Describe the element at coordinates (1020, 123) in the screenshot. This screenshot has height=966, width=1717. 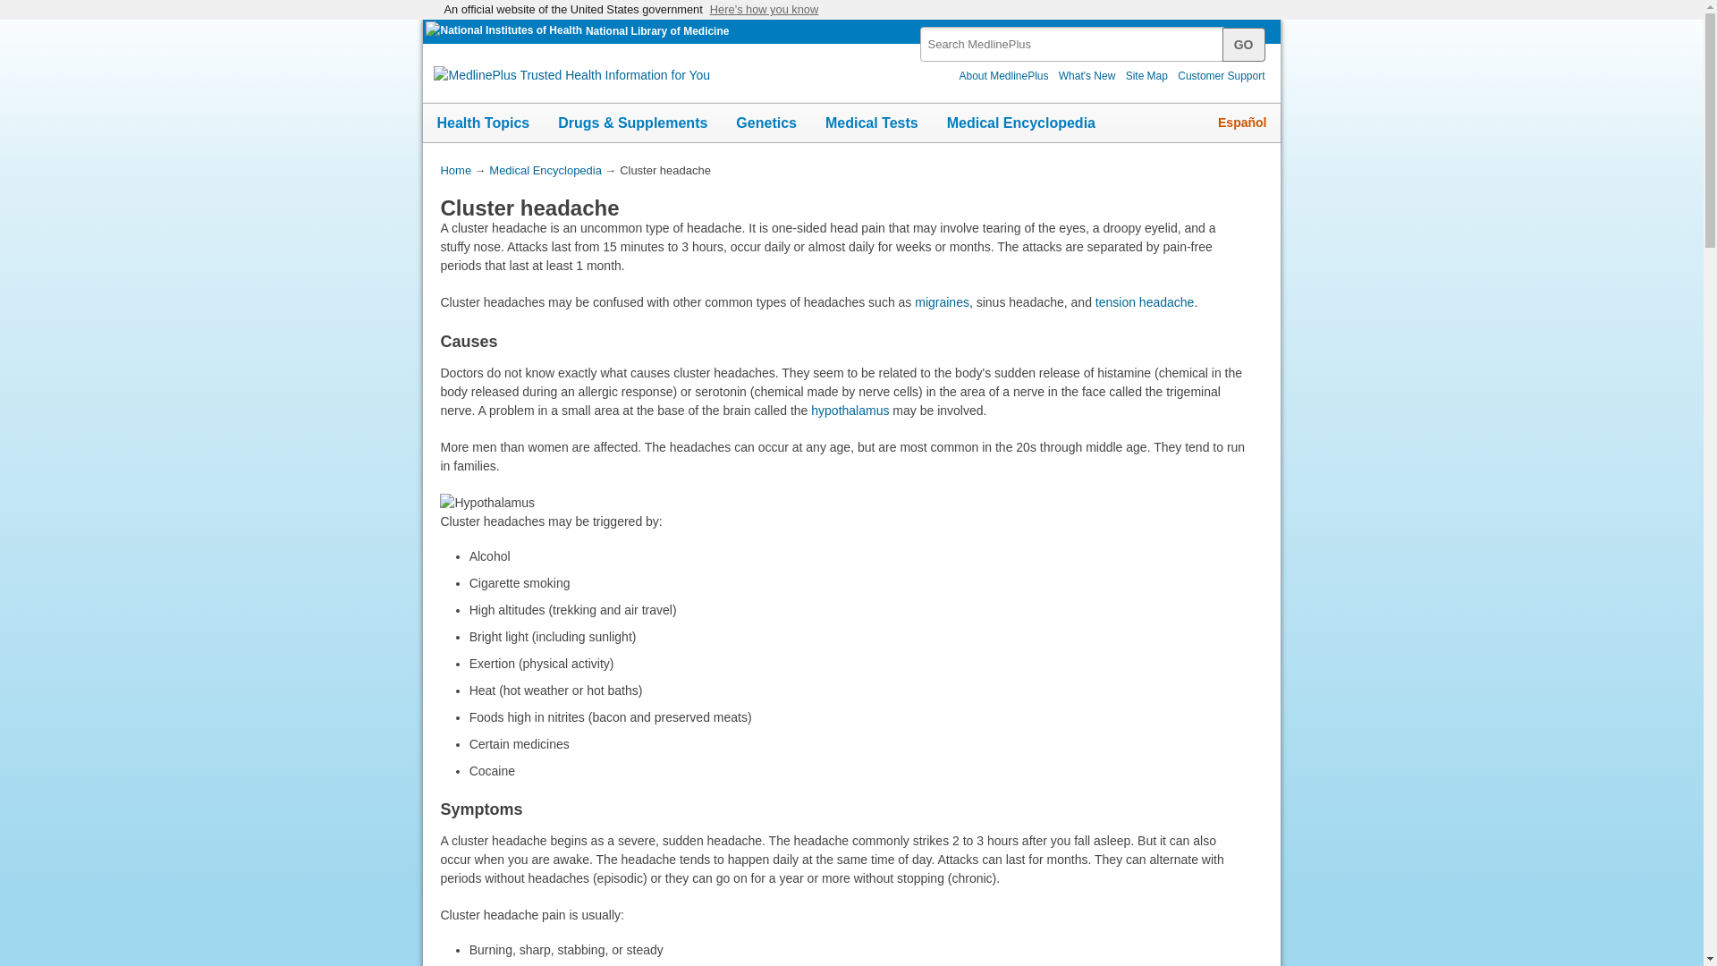
I see `Medical Encyclopedia` at that location.